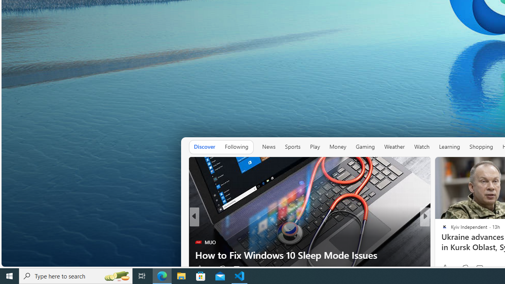  What do you see at coordinates (293, 147) in the screenshot?
I see `Sports` at bounding box center [293, 147].